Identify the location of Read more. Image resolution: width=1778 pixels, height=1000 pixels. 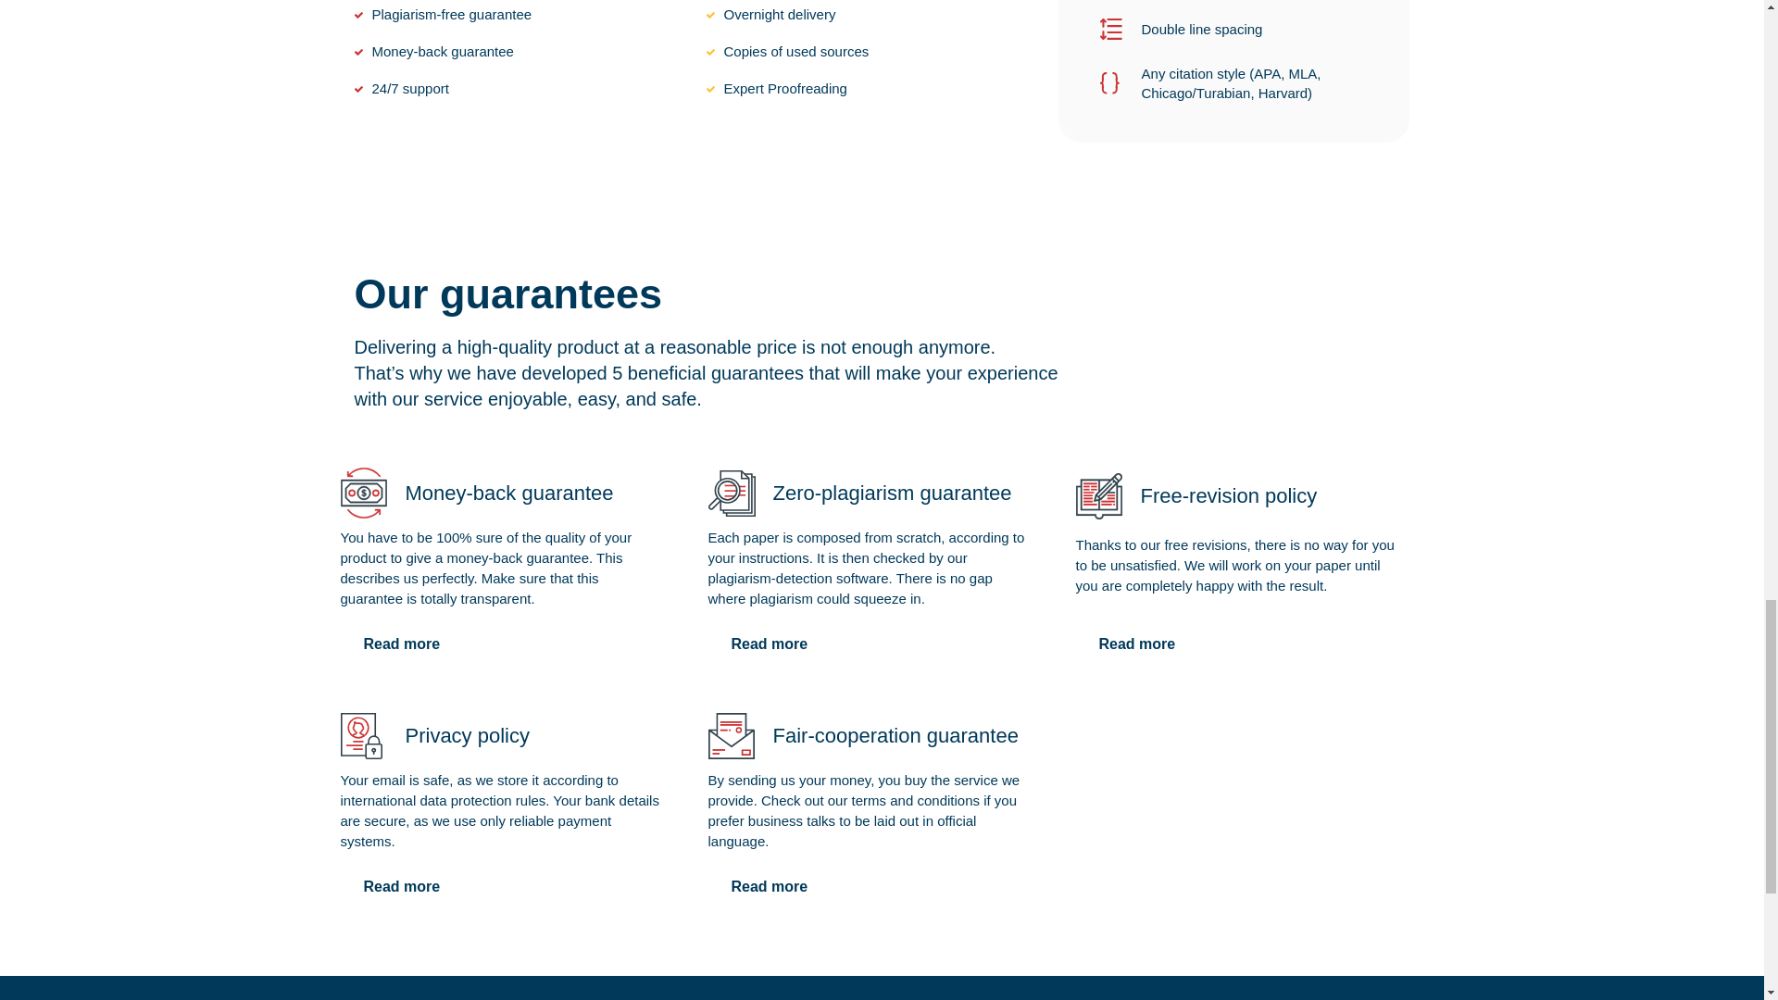
(769, 644).